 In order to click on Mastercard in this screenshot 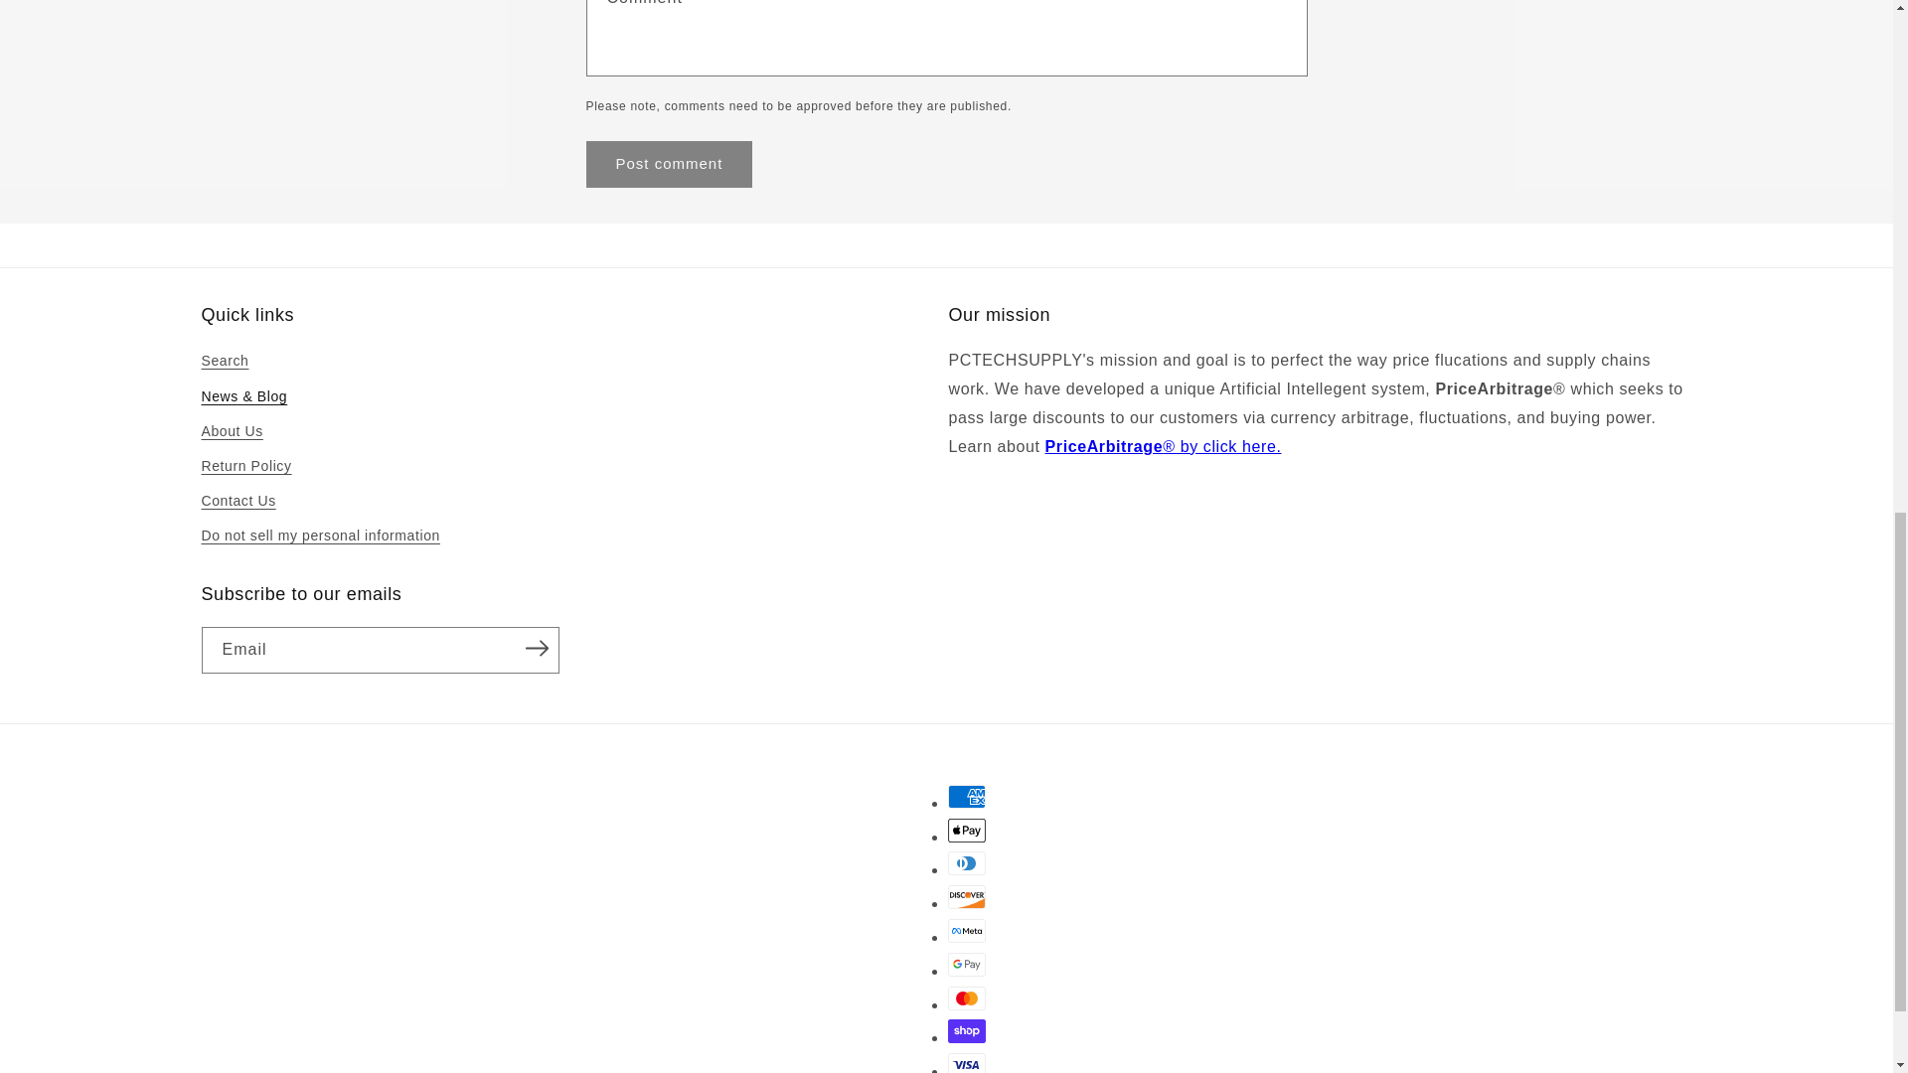, I will do `click(967, 997)`.